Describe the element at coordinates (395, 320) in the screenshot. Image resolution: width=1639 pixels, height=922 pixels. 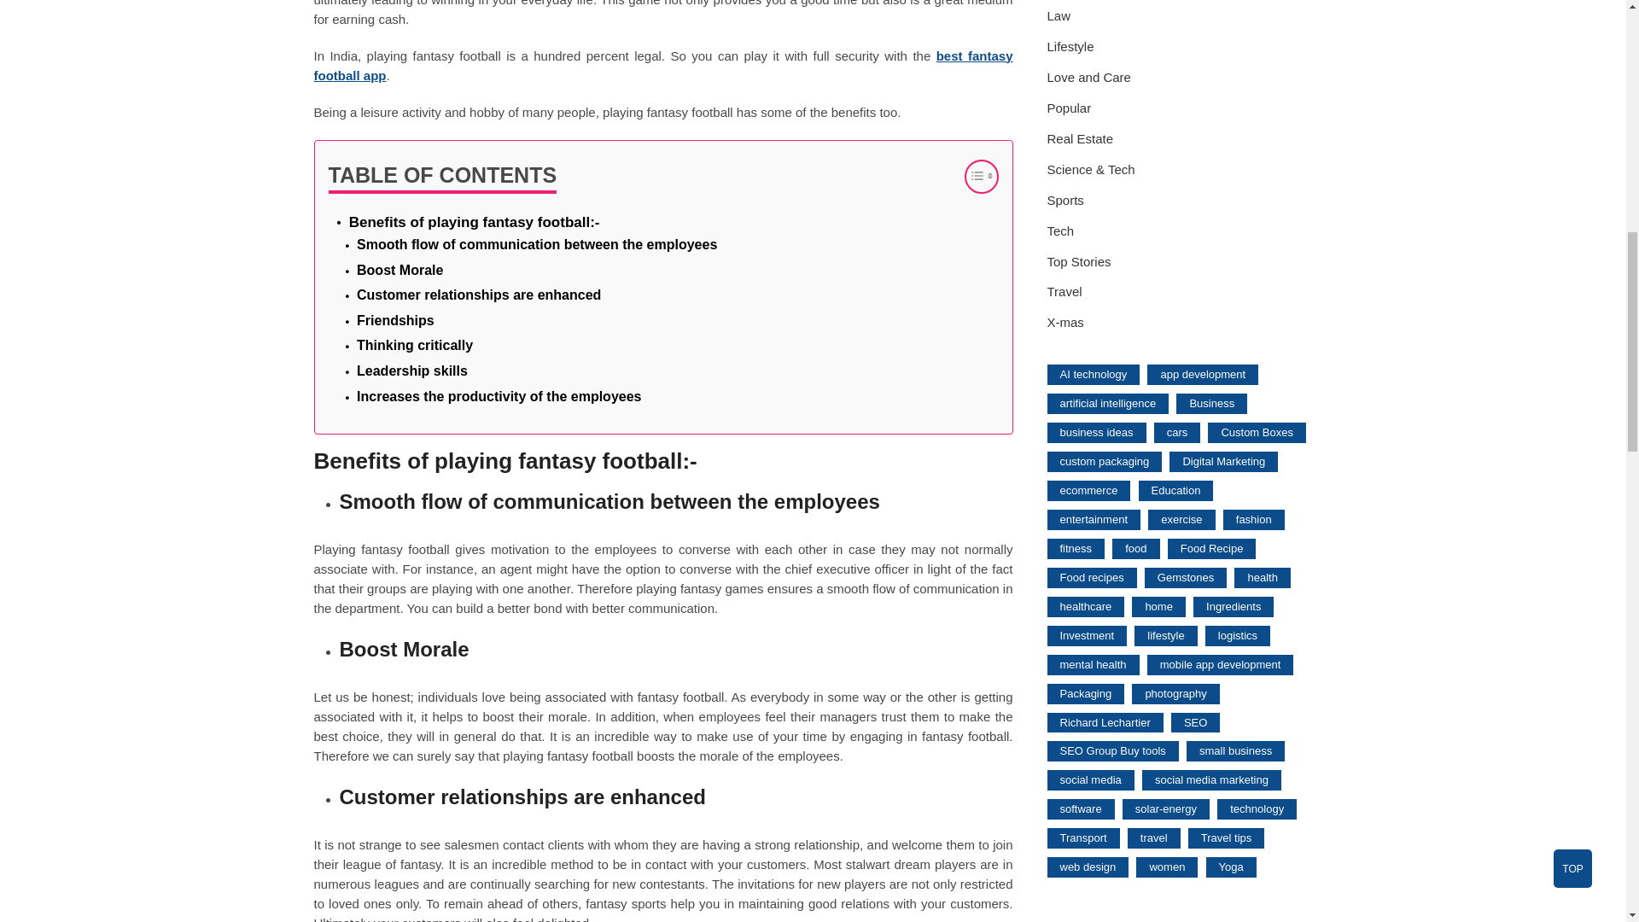
I see `Friendships` at that location.